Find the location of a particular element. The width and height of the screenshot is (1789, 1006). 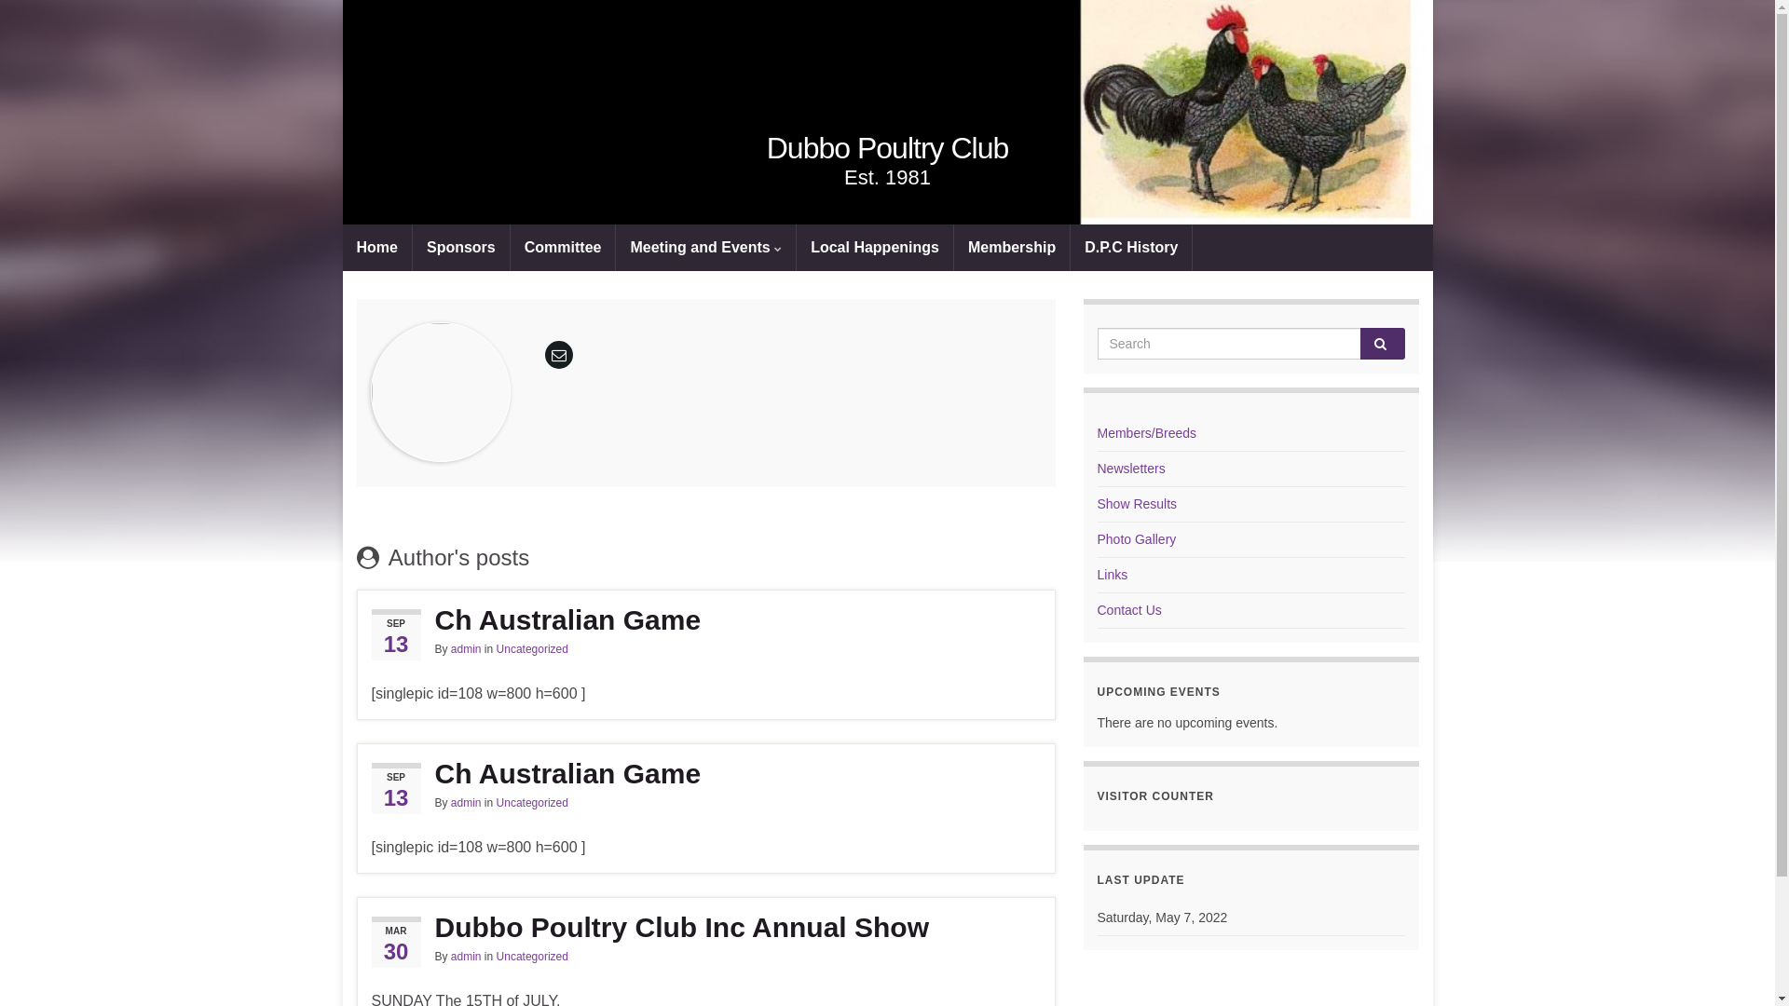

Sponsors is located at coordinates (461, 248).